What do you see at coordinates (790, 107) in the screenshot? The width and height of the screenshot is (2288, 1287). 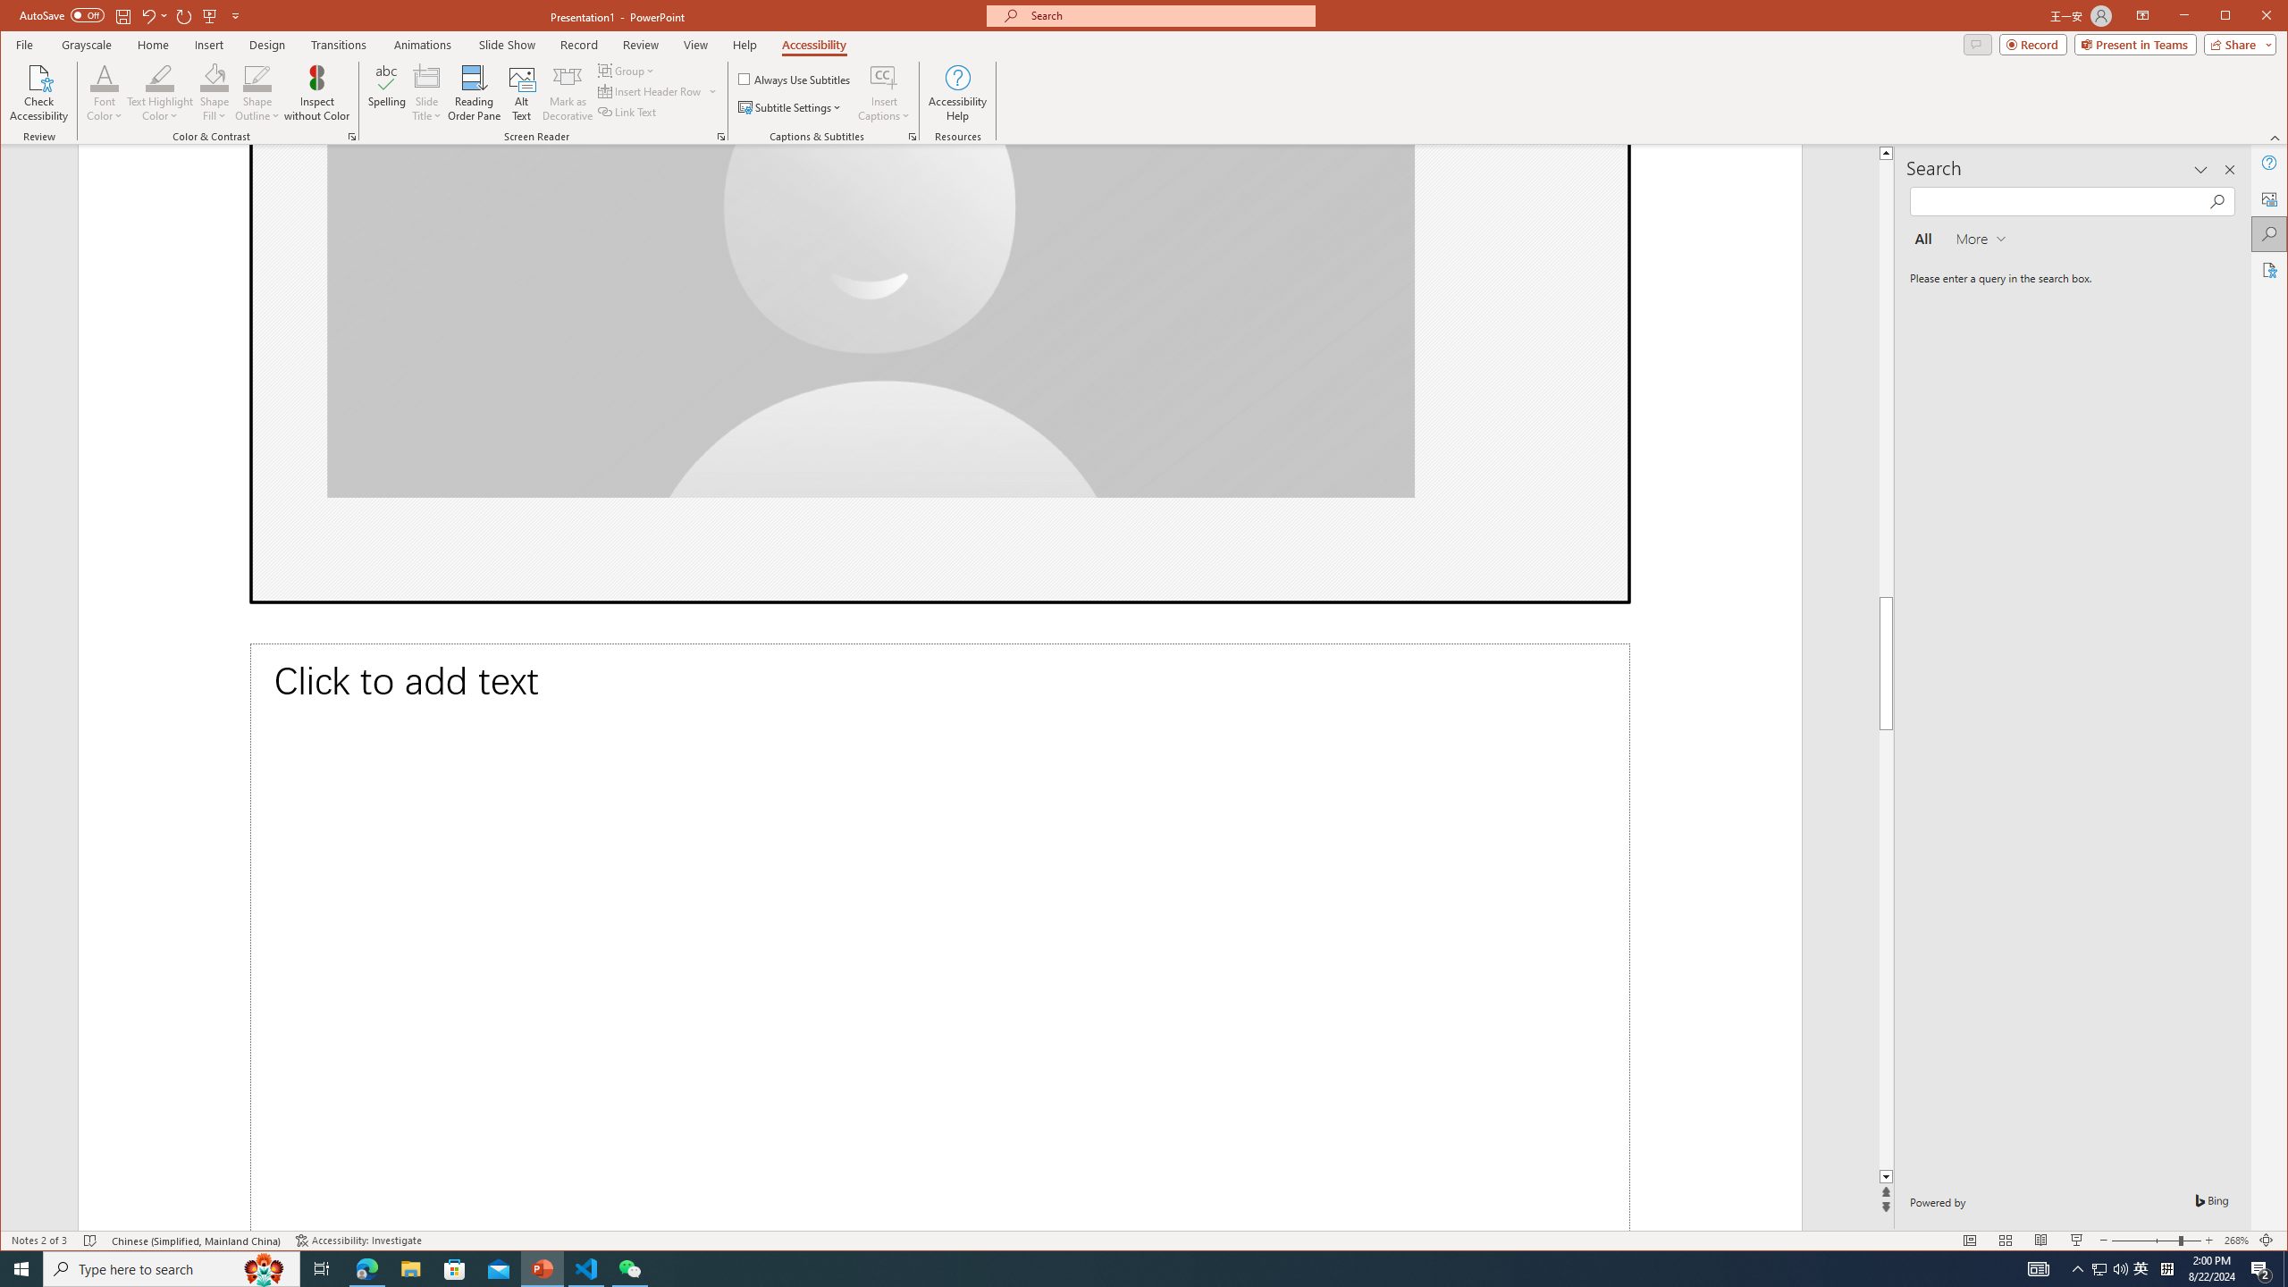 I see `Subtitle Settings` at bounding box center [790, 107].